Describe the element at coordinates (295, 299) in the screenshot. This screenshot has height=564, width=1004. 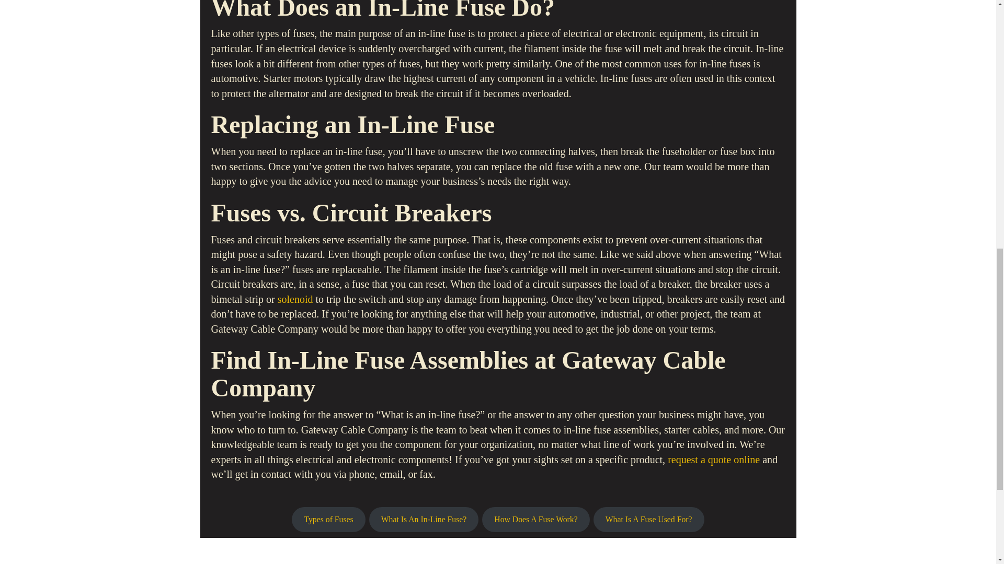
I see `solenoid` at that location.